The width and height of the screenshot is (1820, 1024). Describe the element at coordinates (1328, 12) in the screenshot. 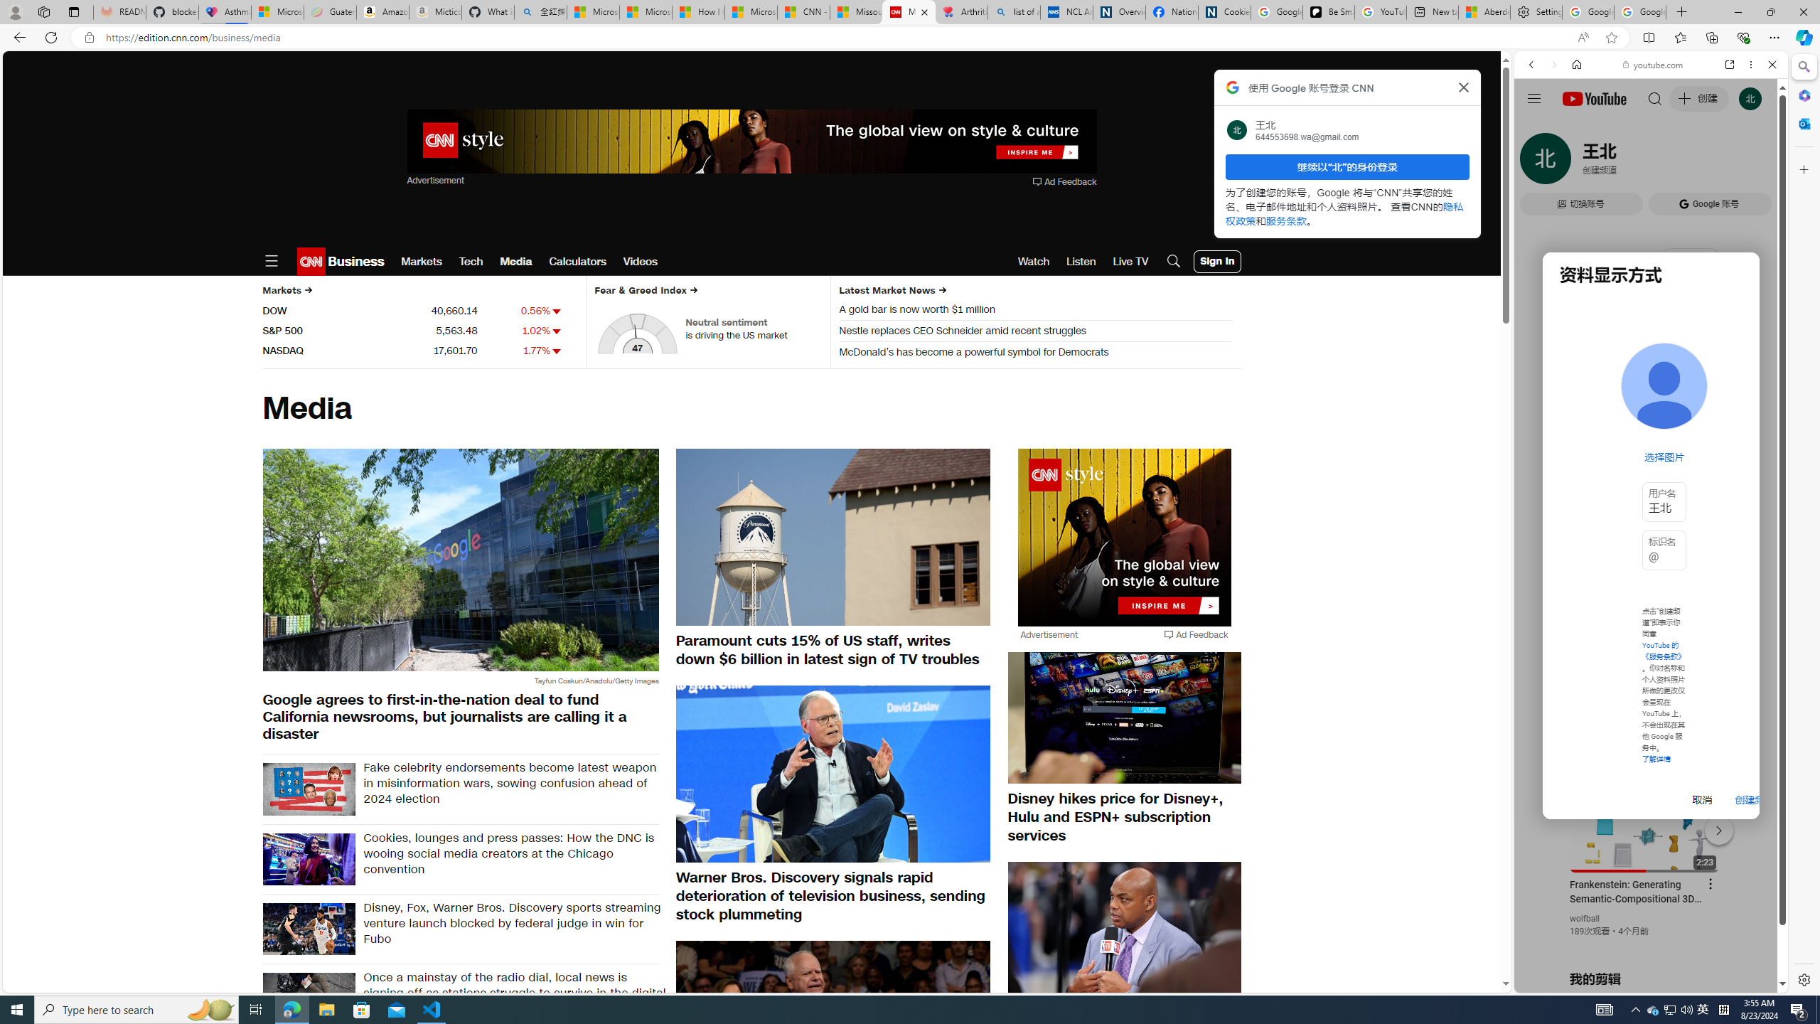

I see `Be Smart | creating Science videos | Patreon` at that location.